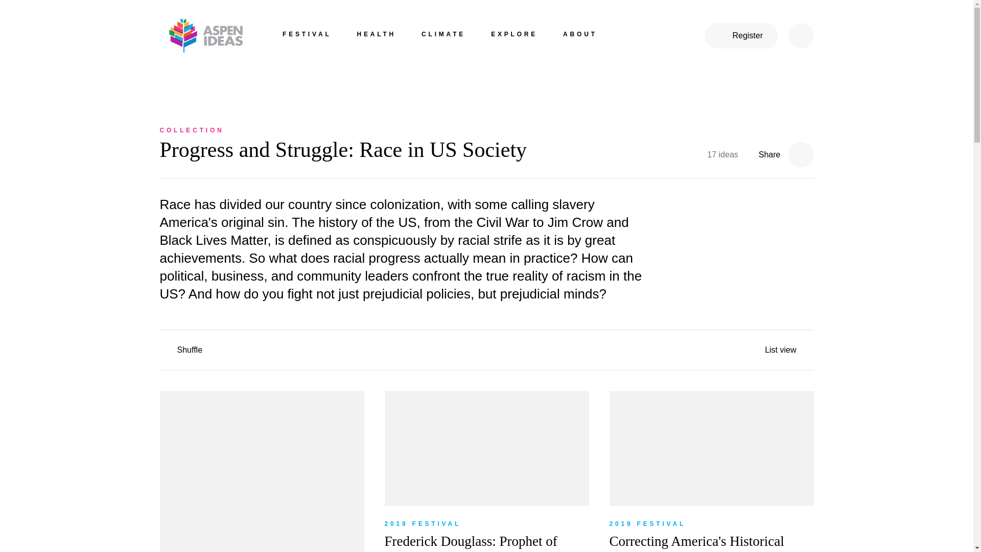 This screenshot has width=981, height=552. What do you see at coordinates (580, 36) in the screenshot?
I see `ABOUT` at bounding box center [580, 36].